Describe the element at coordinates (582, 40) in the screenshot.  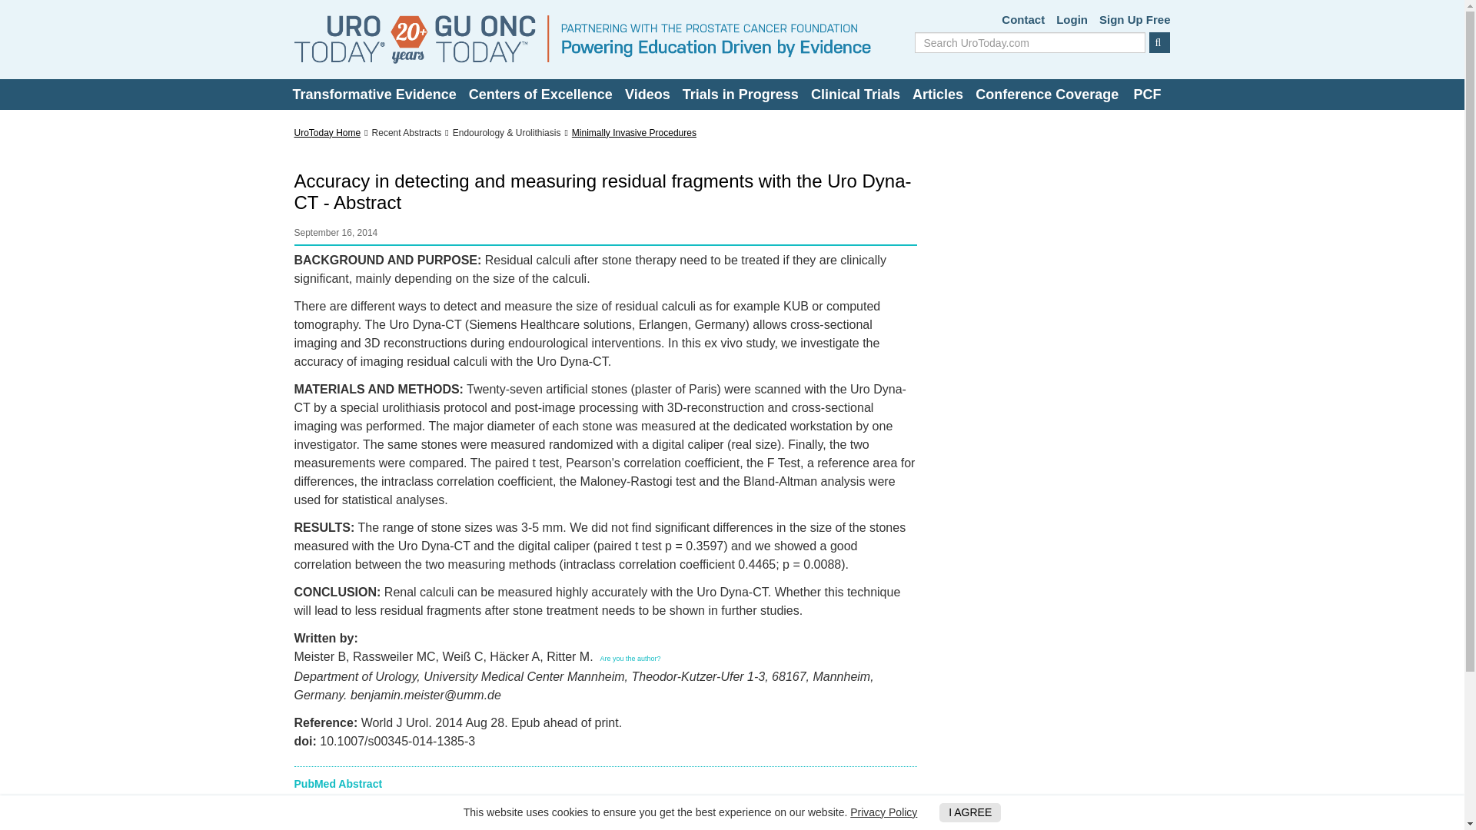
I see `UroToday` at that location.